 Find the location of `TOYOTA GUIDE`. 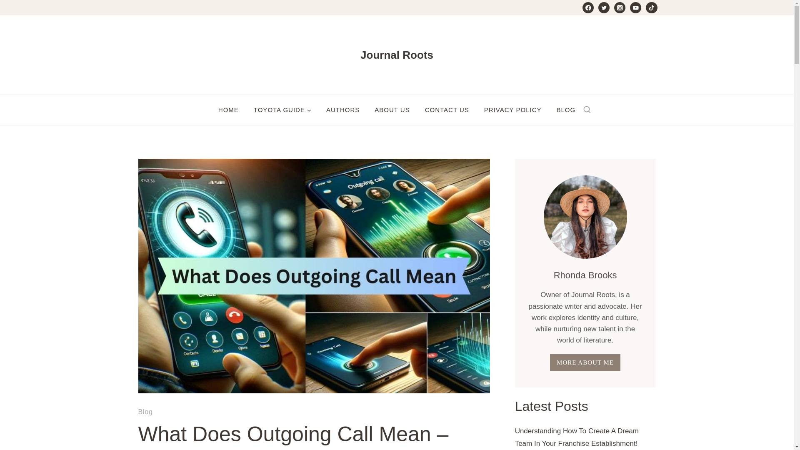

TOYOTA GUIDE is located at coordinates (282, 110).